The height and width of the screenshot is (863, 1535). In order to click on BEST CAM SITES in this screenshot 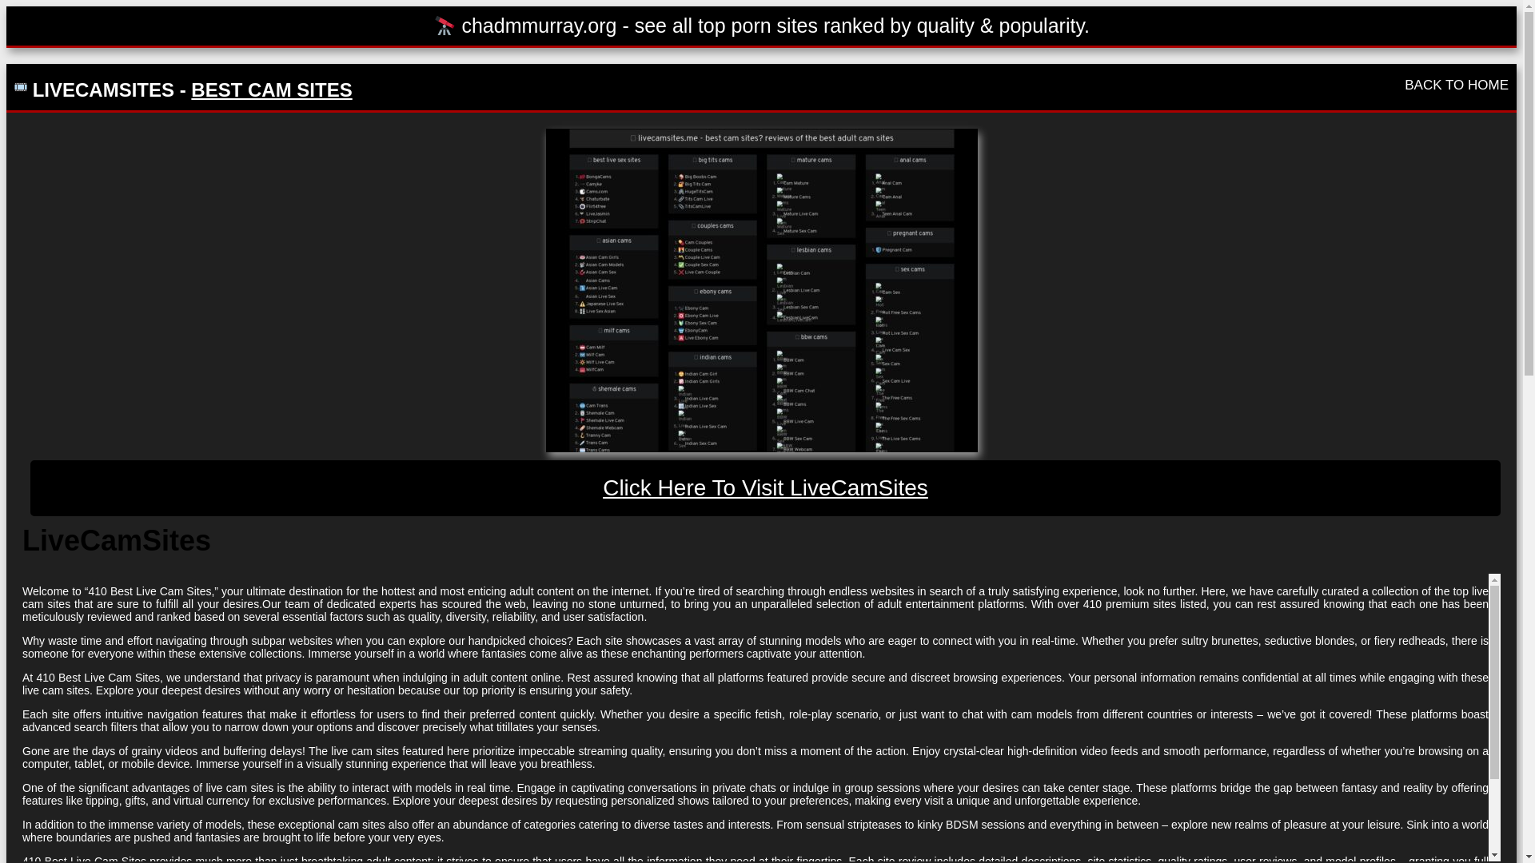, I will do `click(270, 89)`.